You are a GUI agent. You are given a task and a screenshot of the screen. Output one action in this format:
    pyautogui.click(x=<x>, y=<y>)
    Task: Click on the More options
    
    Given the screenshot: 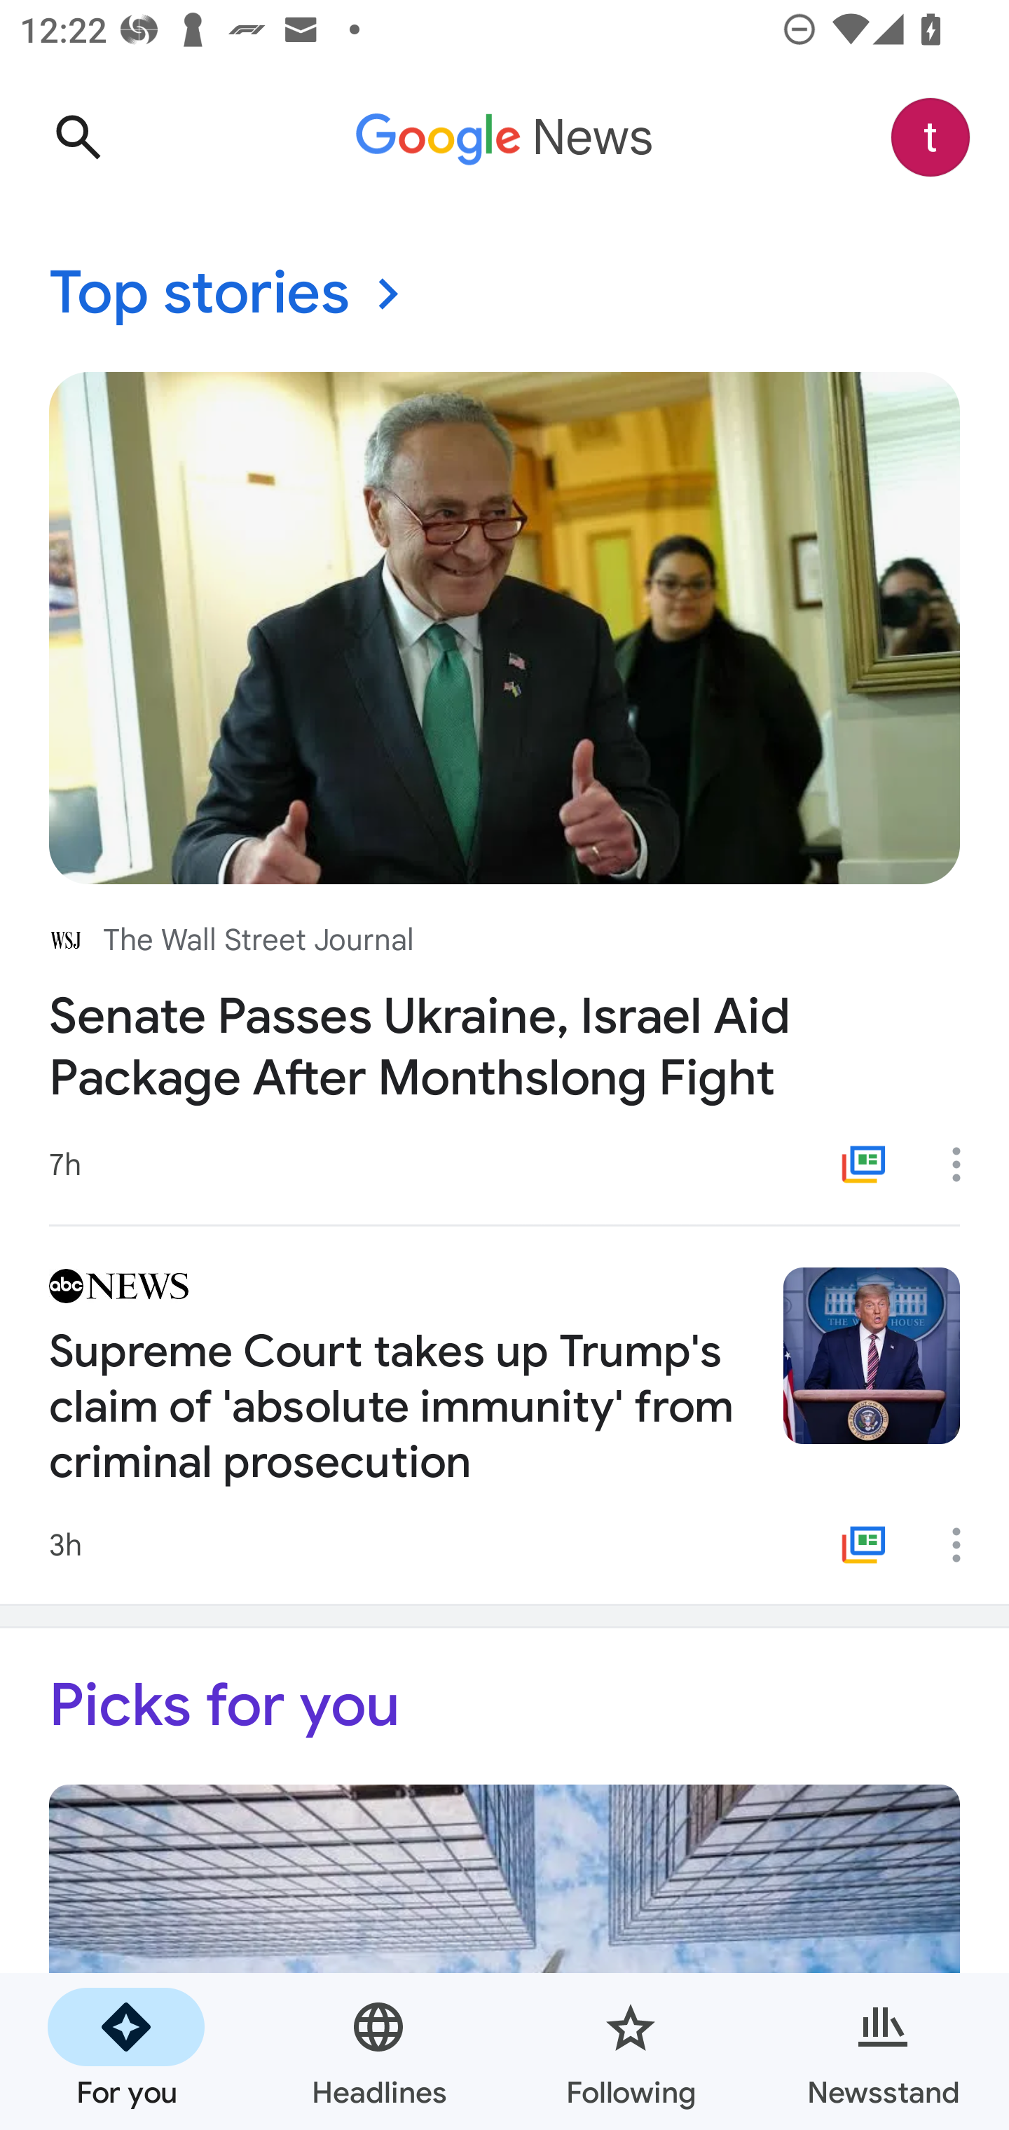 What is the action you would take?
    pyautogui.click(x=966, y=1164)
    